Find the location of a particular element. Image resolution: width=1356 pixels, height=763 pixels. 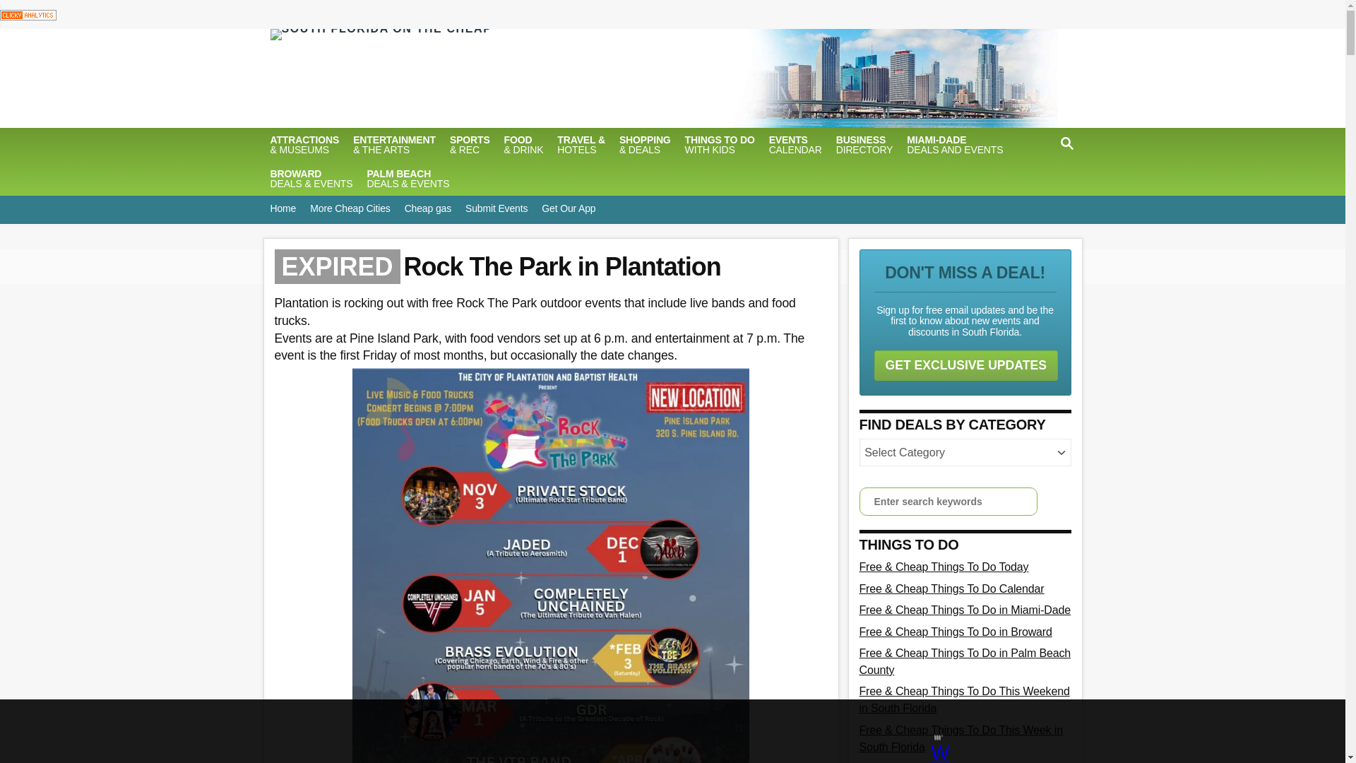

Web Analytics is located at coordinates (28, 13).